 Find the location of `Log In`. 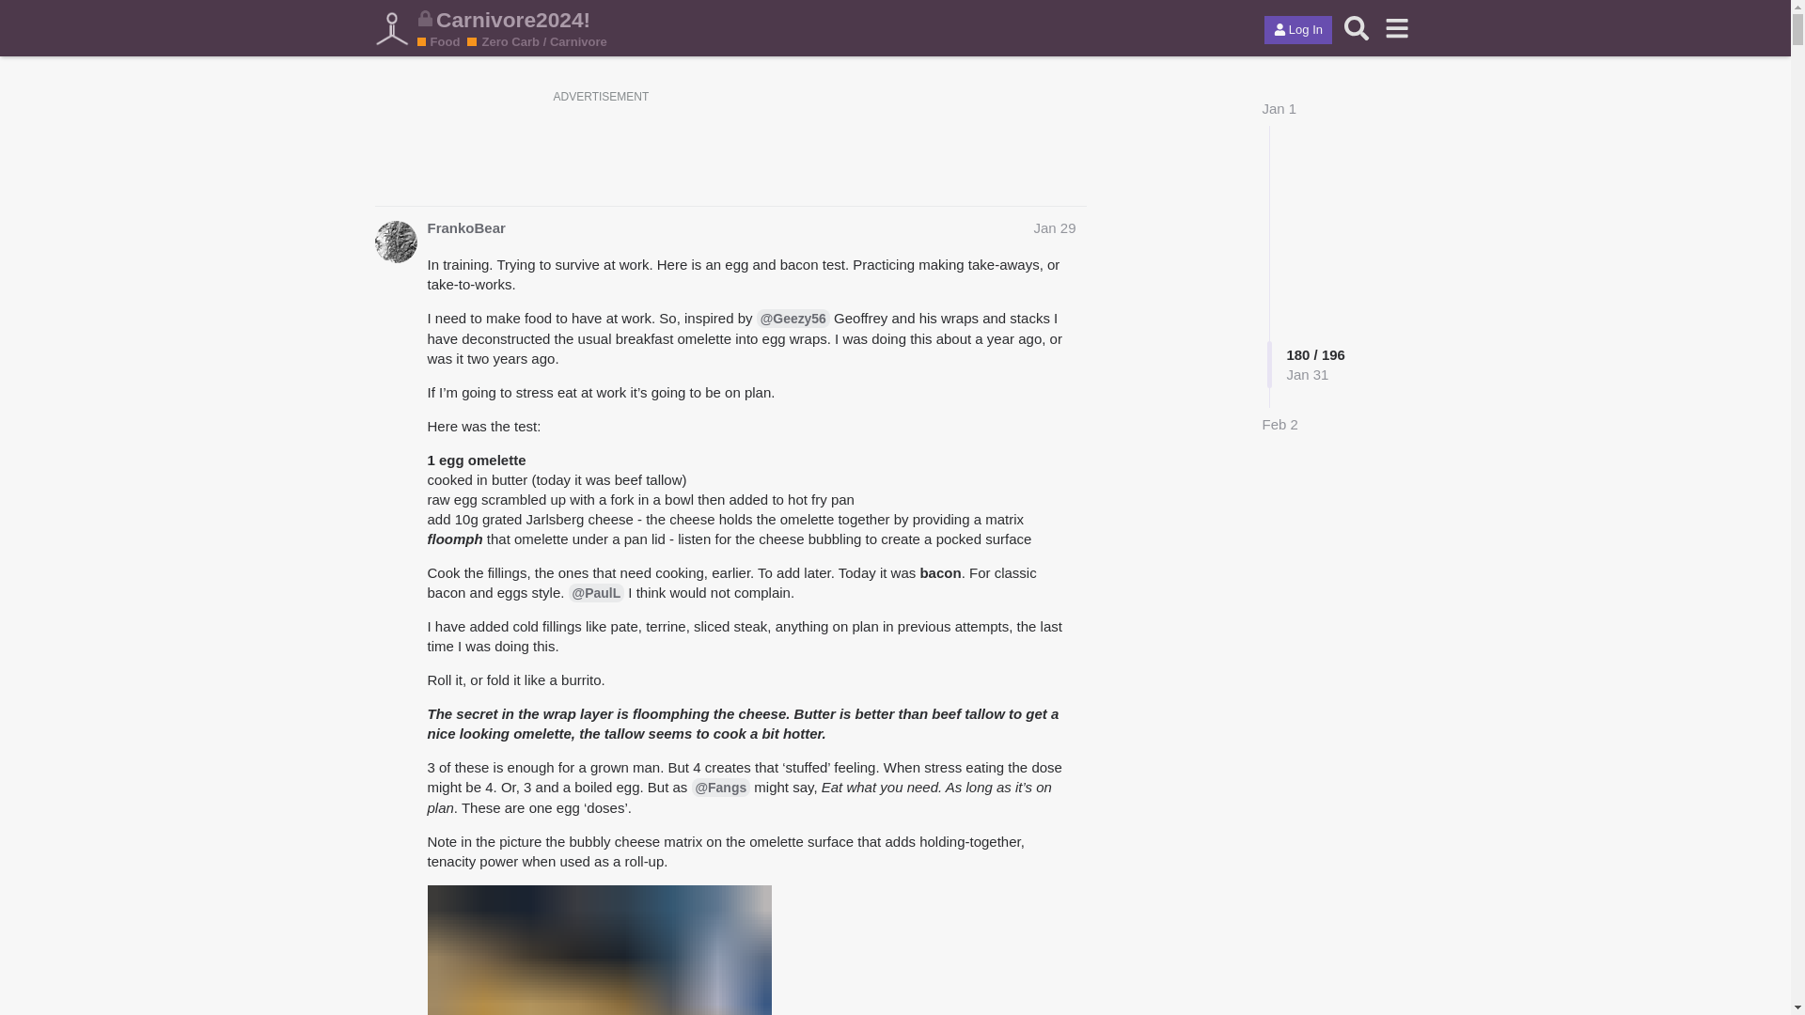

Log In is located at coordinates (1297, 29).